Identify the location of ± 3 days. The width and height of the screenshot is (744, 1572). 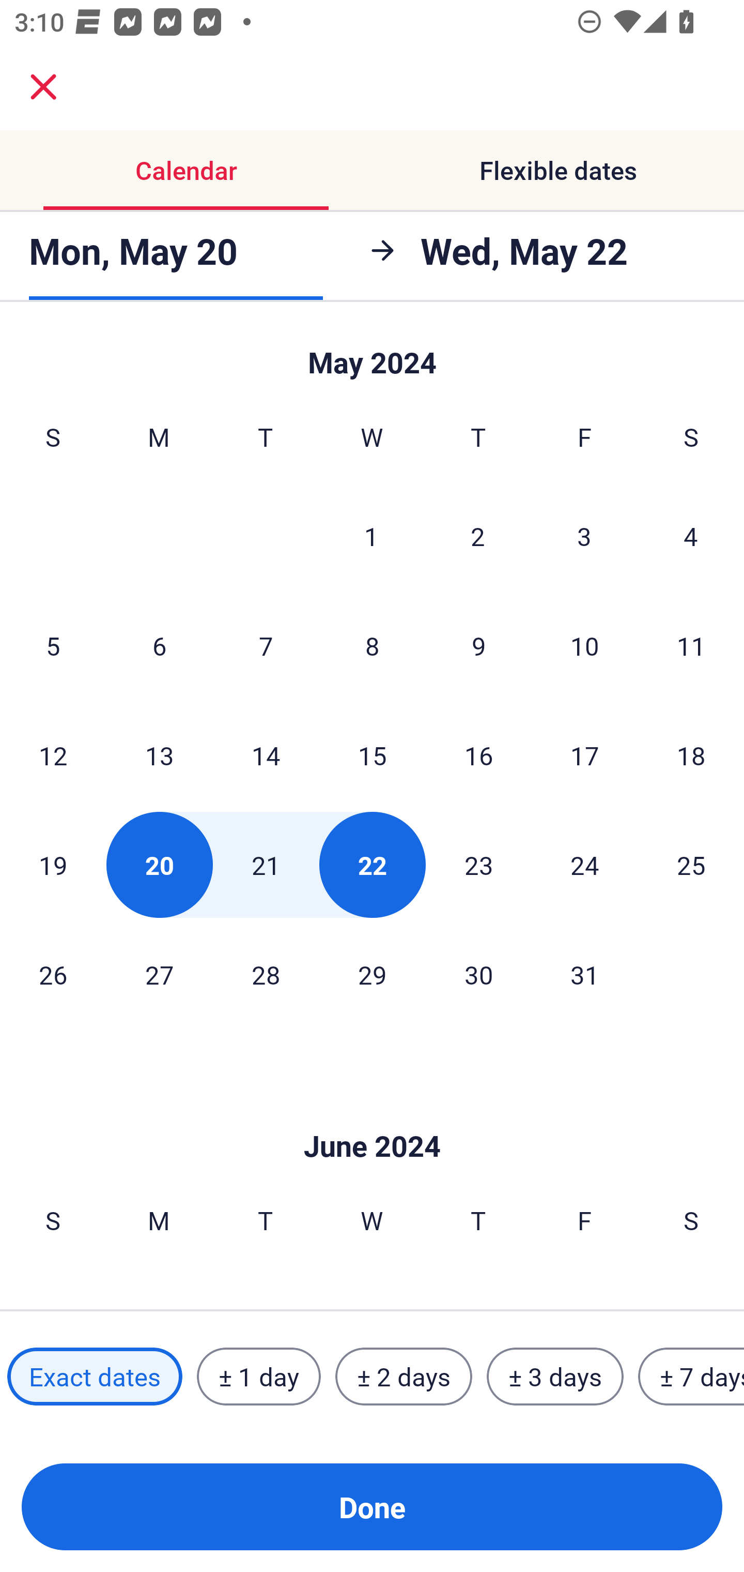
(555, 1376).